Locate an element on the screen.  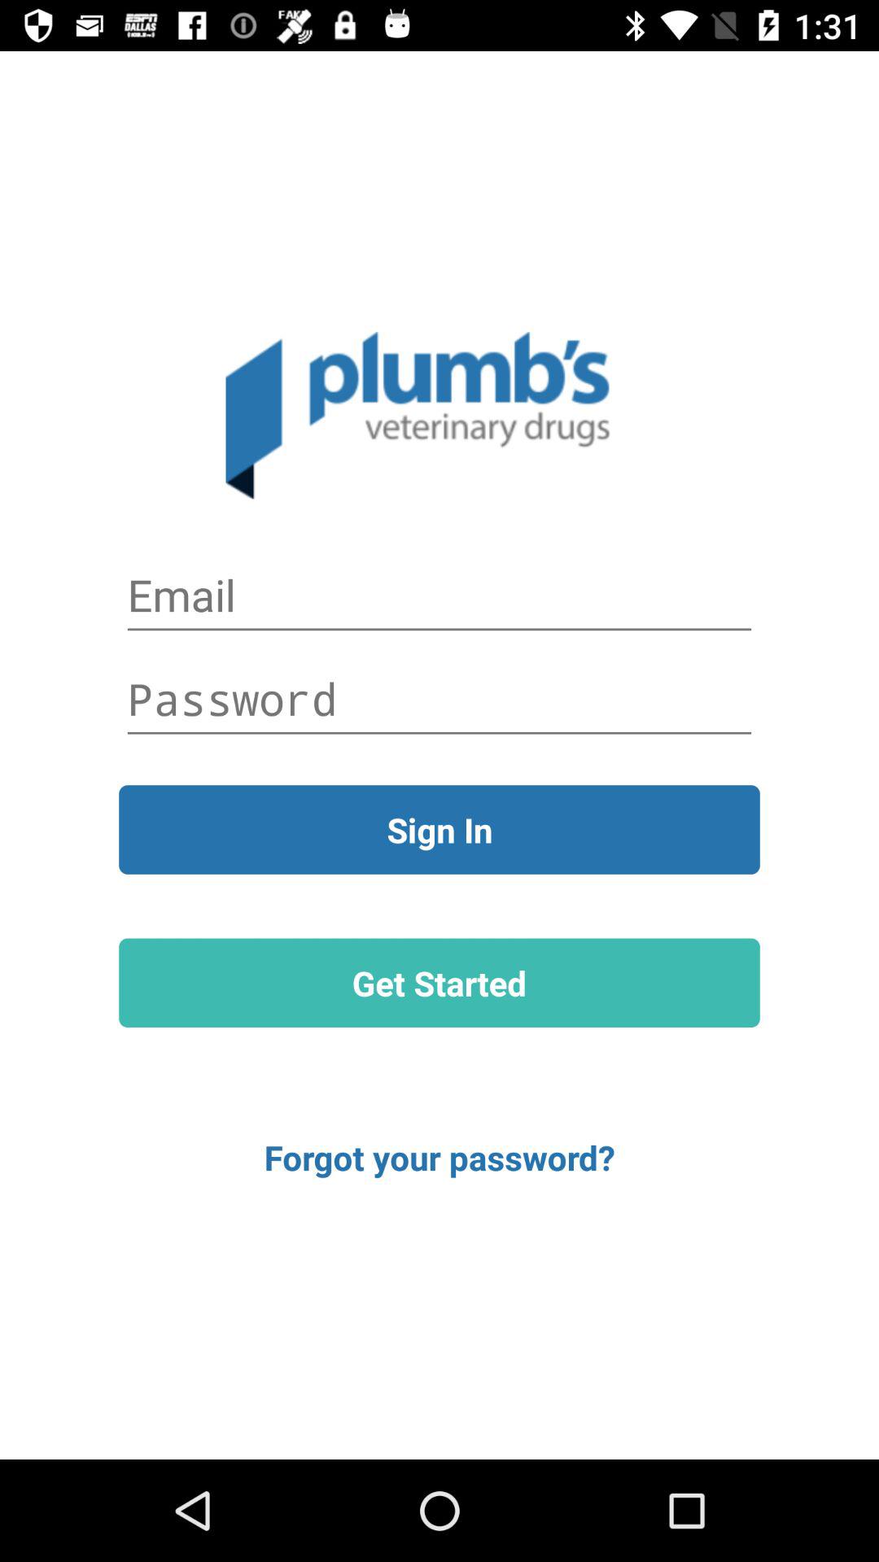
go to password is located at coordinates (439, 699).